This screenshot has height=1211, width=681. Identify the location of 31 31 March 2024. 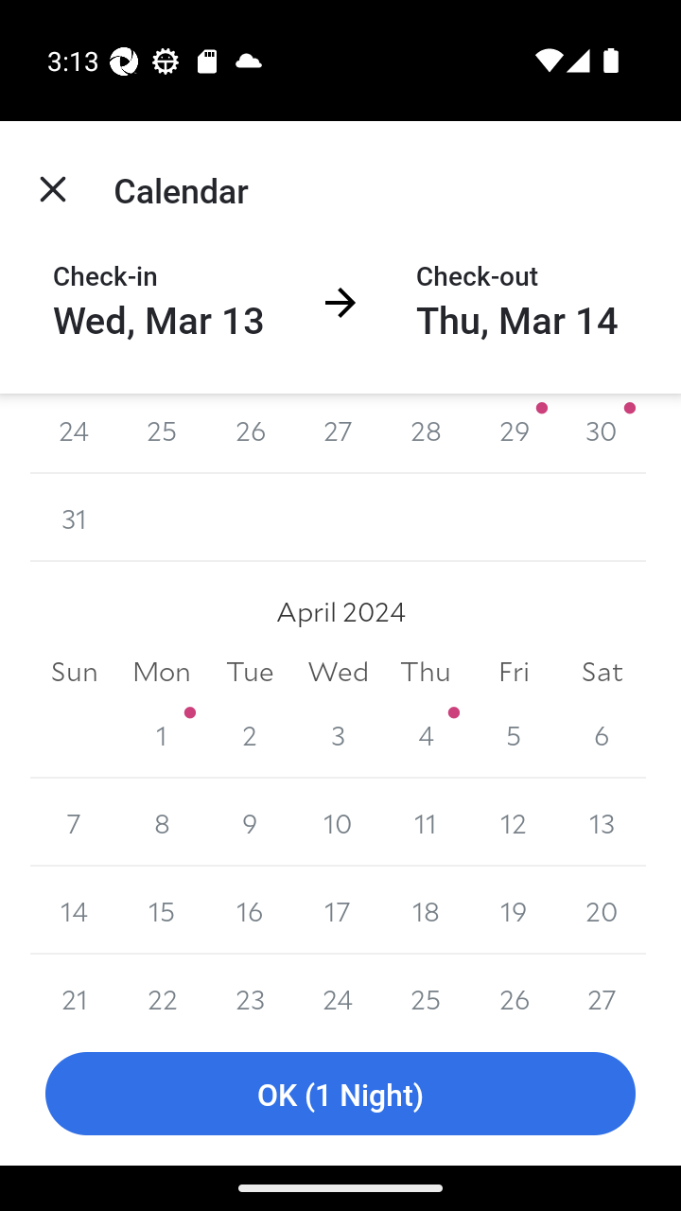
(74, 517).